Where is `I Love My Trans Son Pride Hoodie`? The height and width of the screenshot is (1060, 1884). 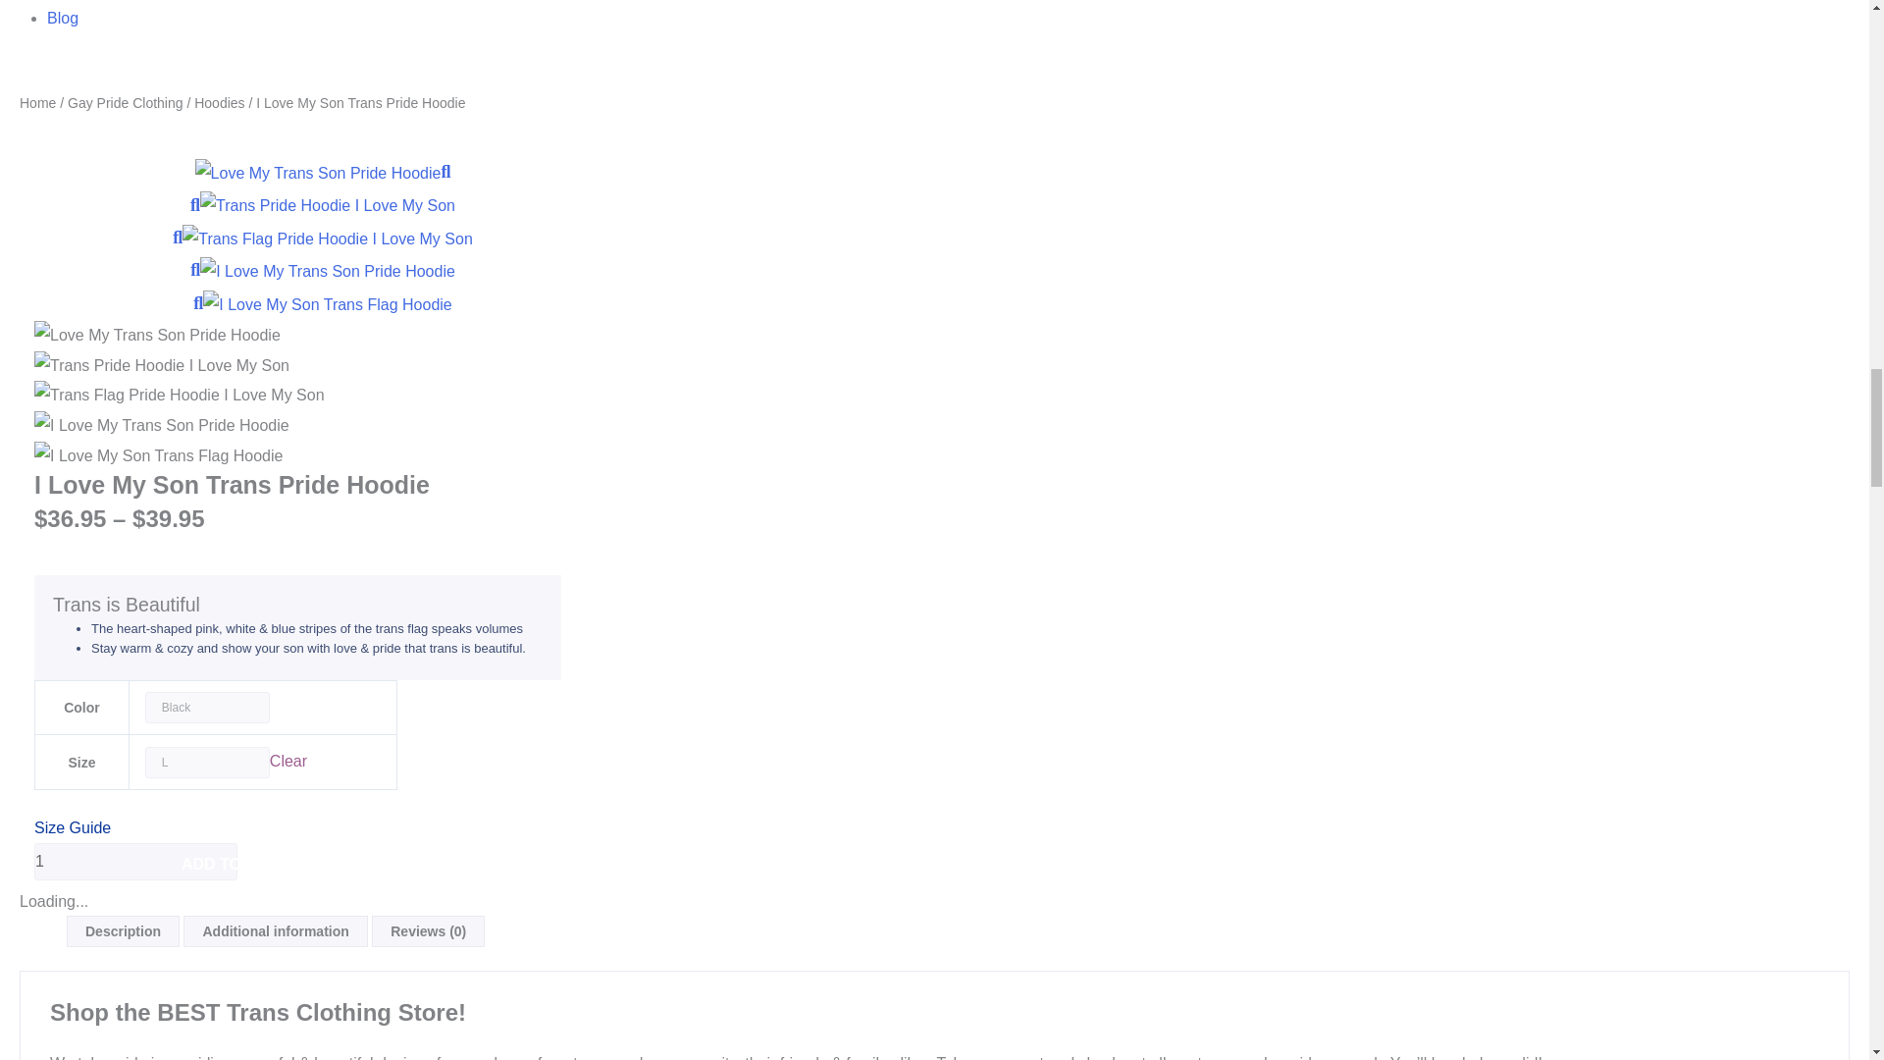
I Love My Trans Son Pride Hoodie is located at coordinates (161, 426).